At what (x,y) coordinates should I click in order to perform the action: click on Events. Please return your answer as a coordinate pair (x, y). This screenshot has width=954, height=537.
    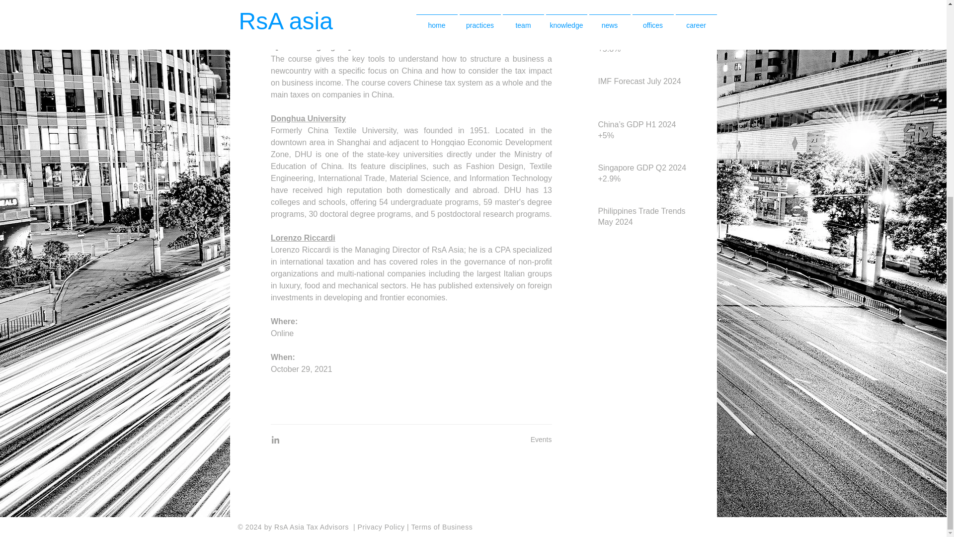
    Looking at the image, I should click on (541, 440).